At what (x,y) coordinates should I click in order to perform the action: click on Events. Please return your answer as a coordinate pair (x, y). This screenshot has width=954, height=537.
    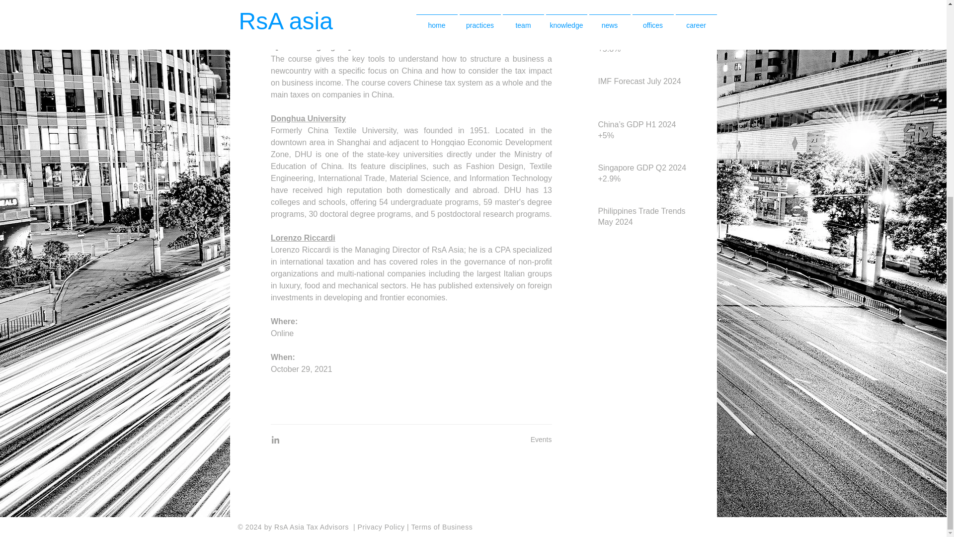
    Looking at the image, I should click on (541, 440).